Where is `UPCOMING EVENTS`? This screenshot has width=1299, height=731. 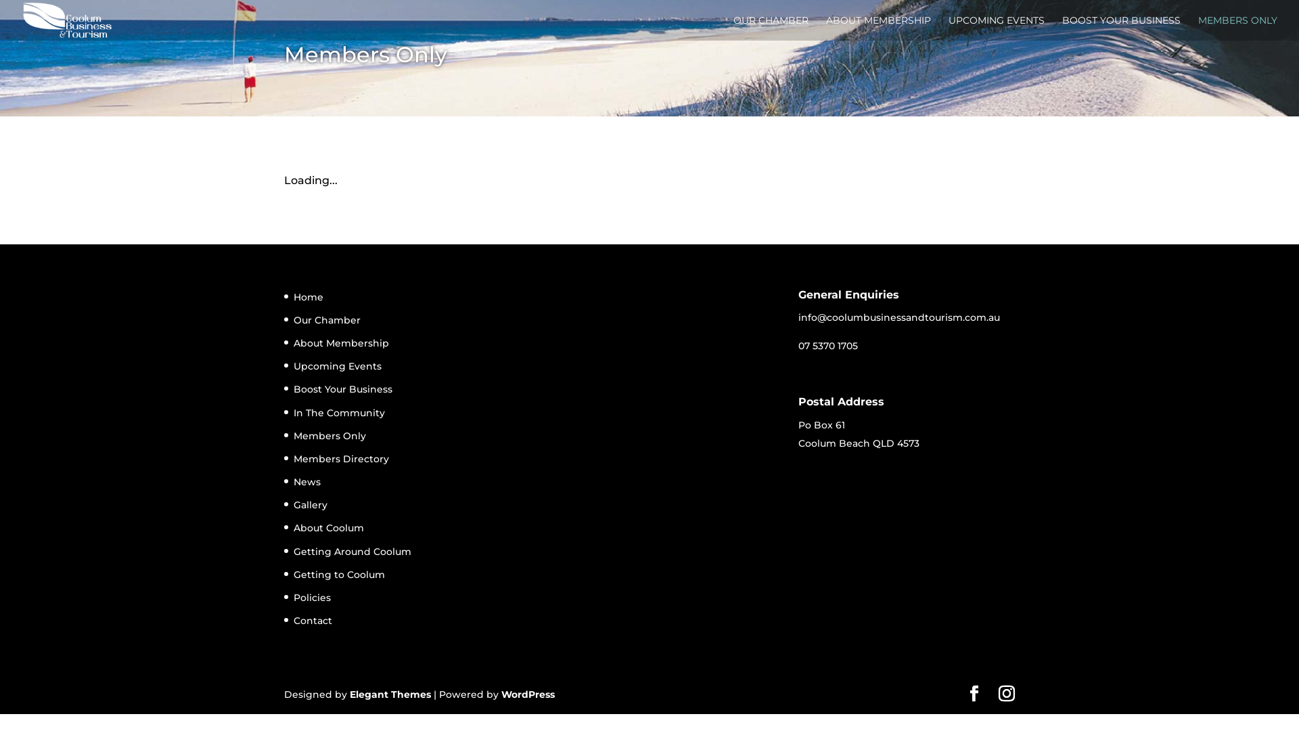 UPCOMING EVENTS is located at coordinates (997, 28).